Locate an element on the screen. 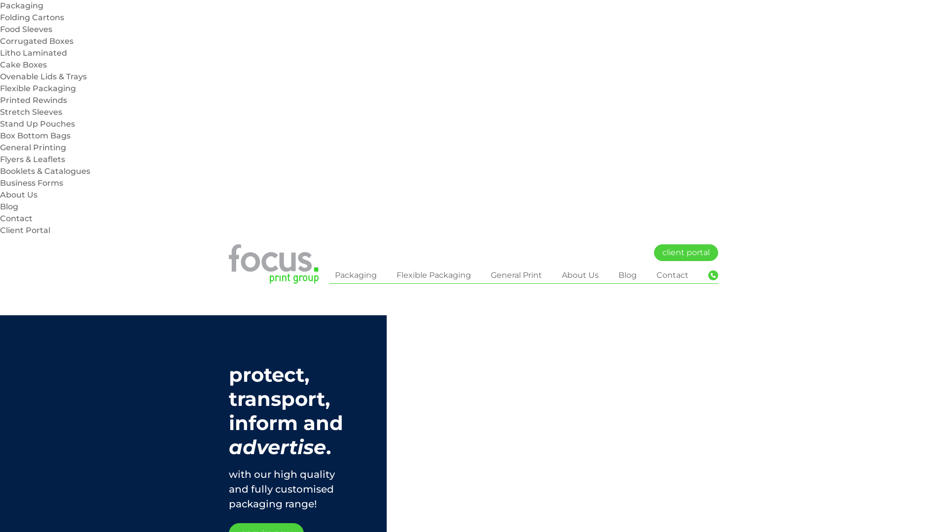  Booklets & Catalogues is located at coordinates (45, 171).